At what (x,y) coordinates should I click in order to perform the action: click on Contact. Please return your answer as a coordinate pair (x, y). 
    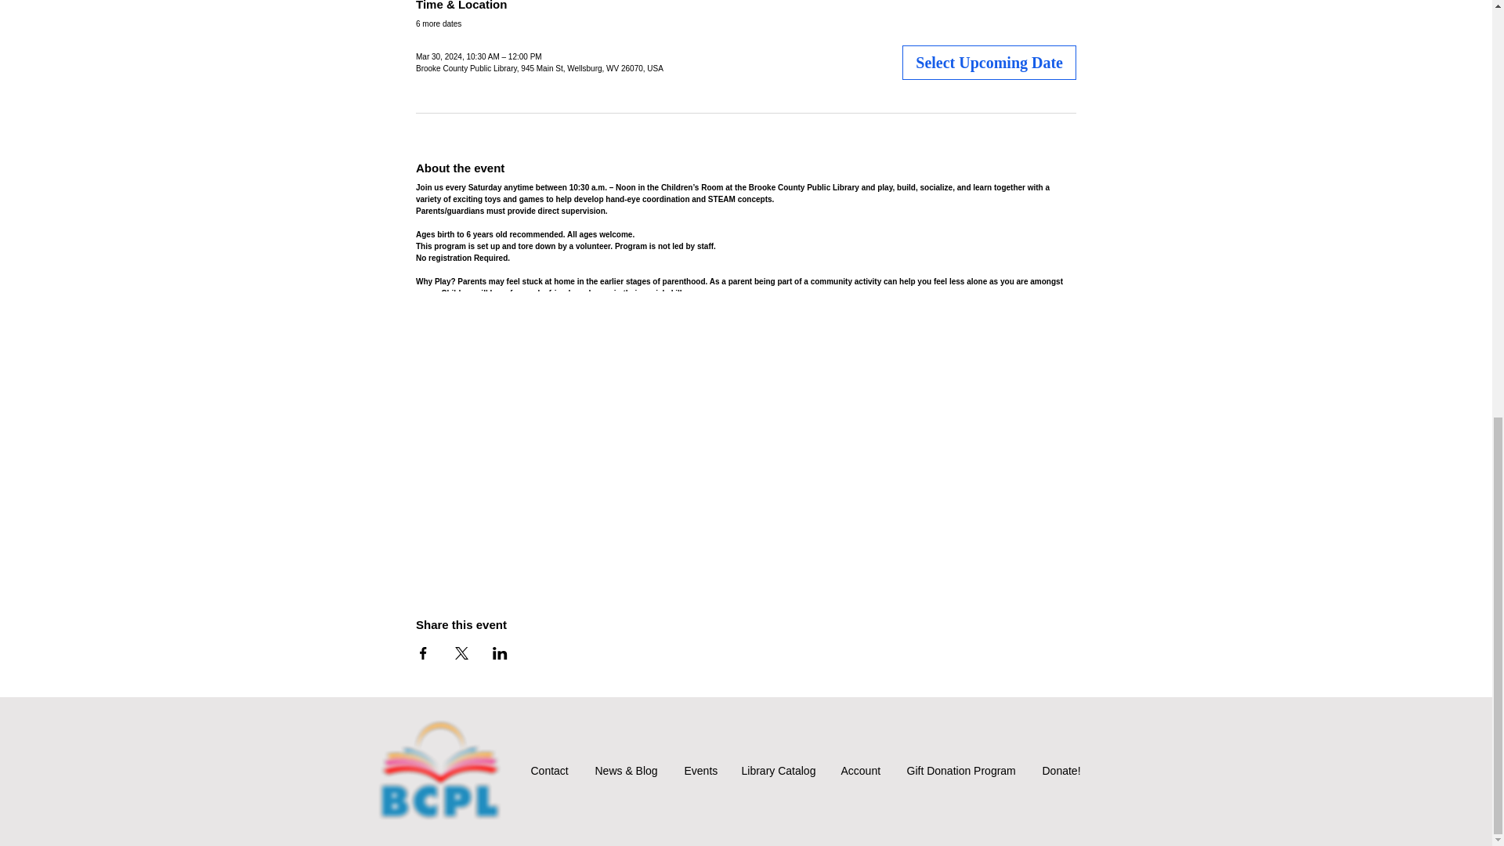
    Looking at the image, I should click on (551, 771).